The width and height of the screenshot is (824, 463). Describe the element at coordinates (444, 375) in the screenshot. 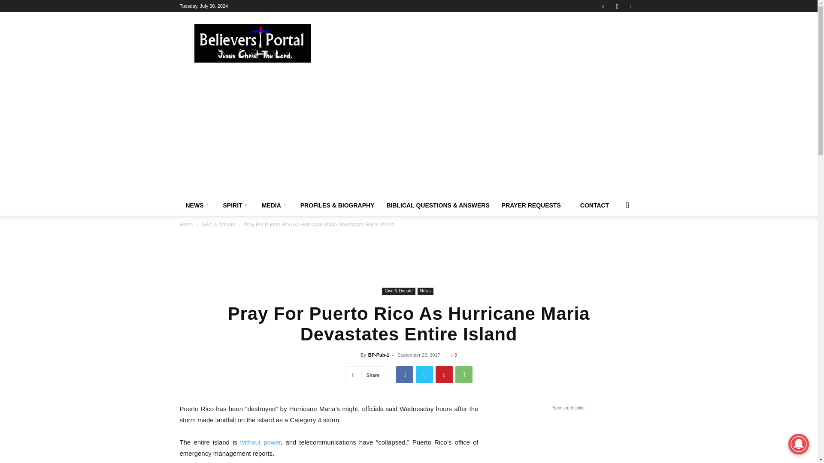

I see `Pinterest` at that location.